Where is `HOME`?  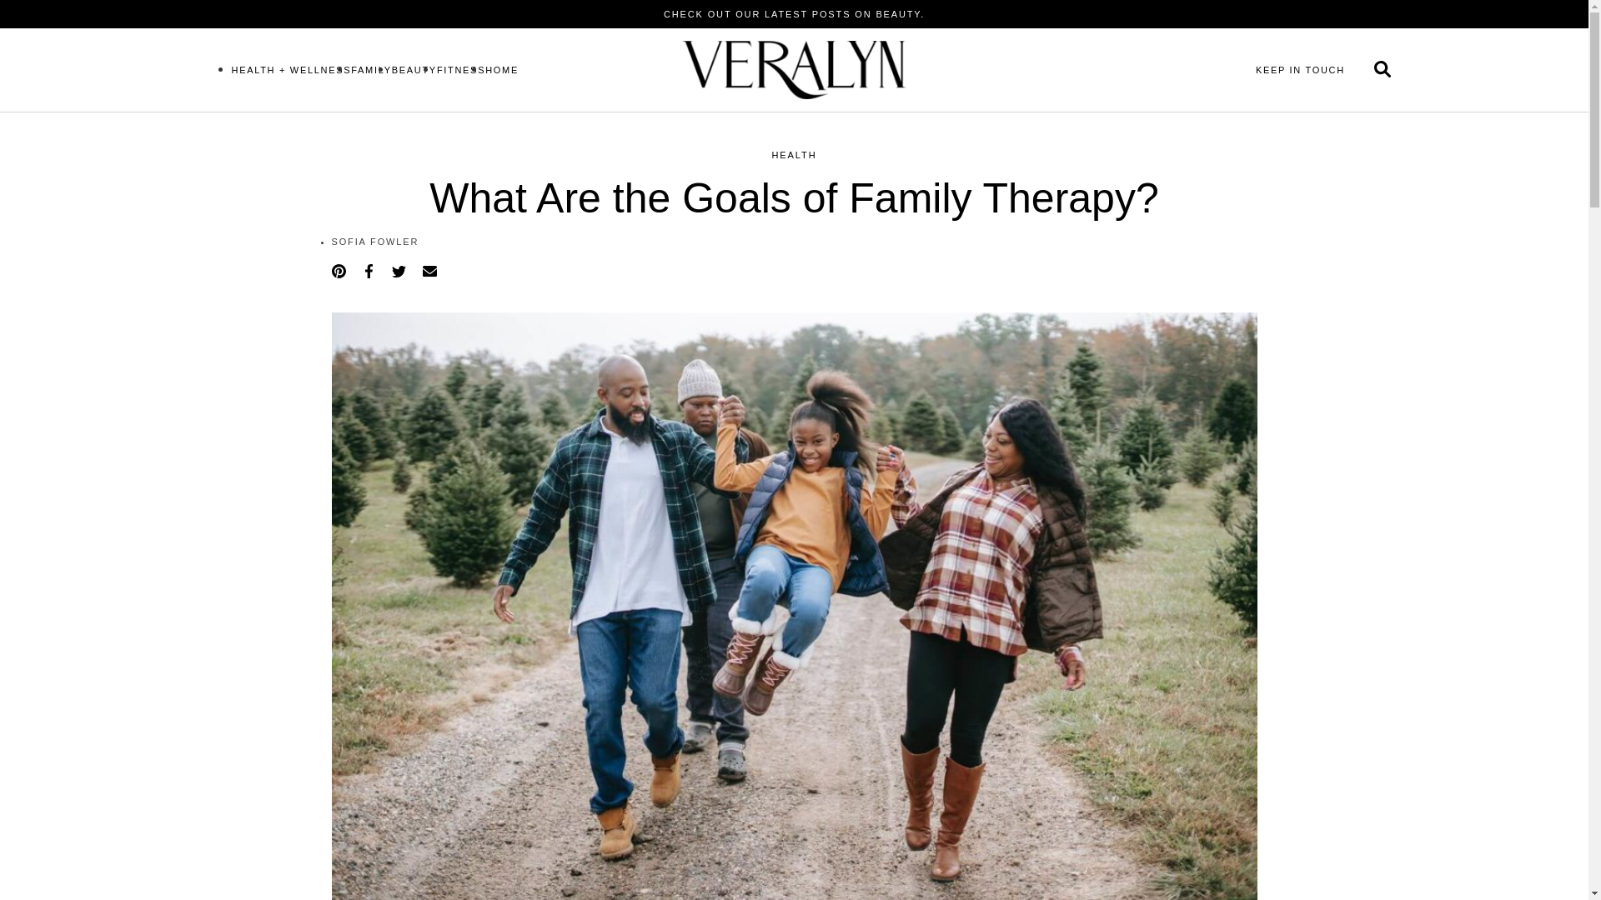
HOME is located at coordinates (502, 69).